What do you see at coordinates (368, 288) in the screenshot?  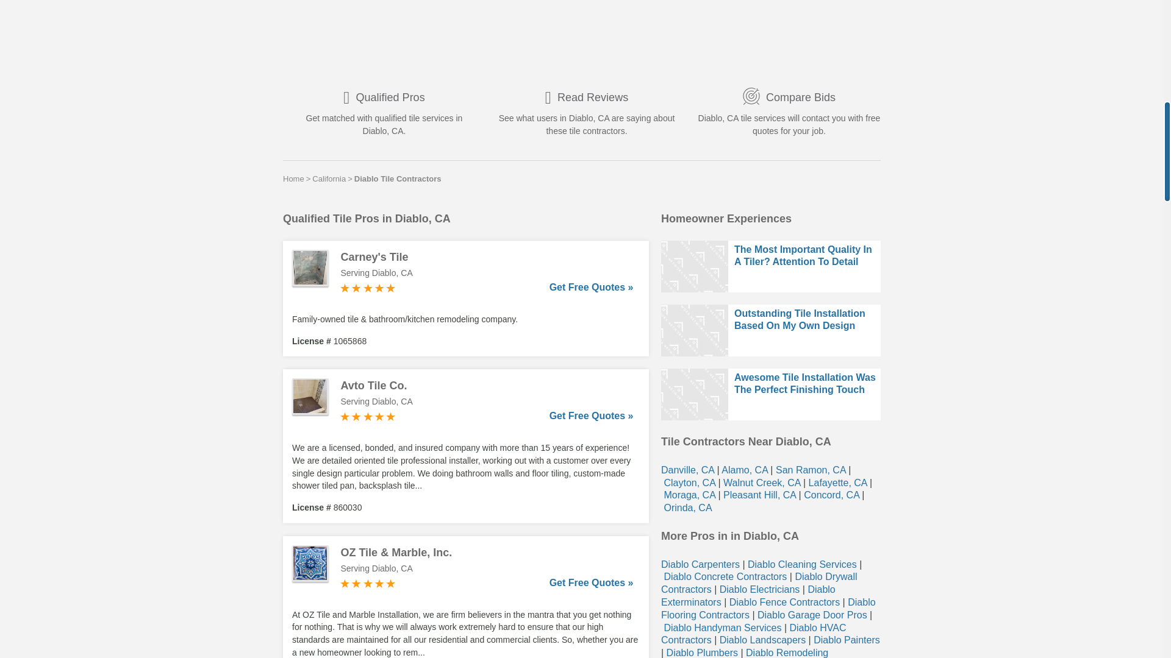 I see `5 star rating` at bounding box center [368, 288].